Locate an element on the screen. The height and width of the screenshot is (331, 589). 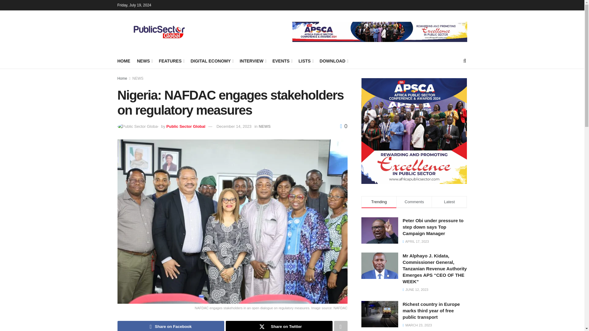
DIGITAL ECONOMY is located at coordinates (211, 61).